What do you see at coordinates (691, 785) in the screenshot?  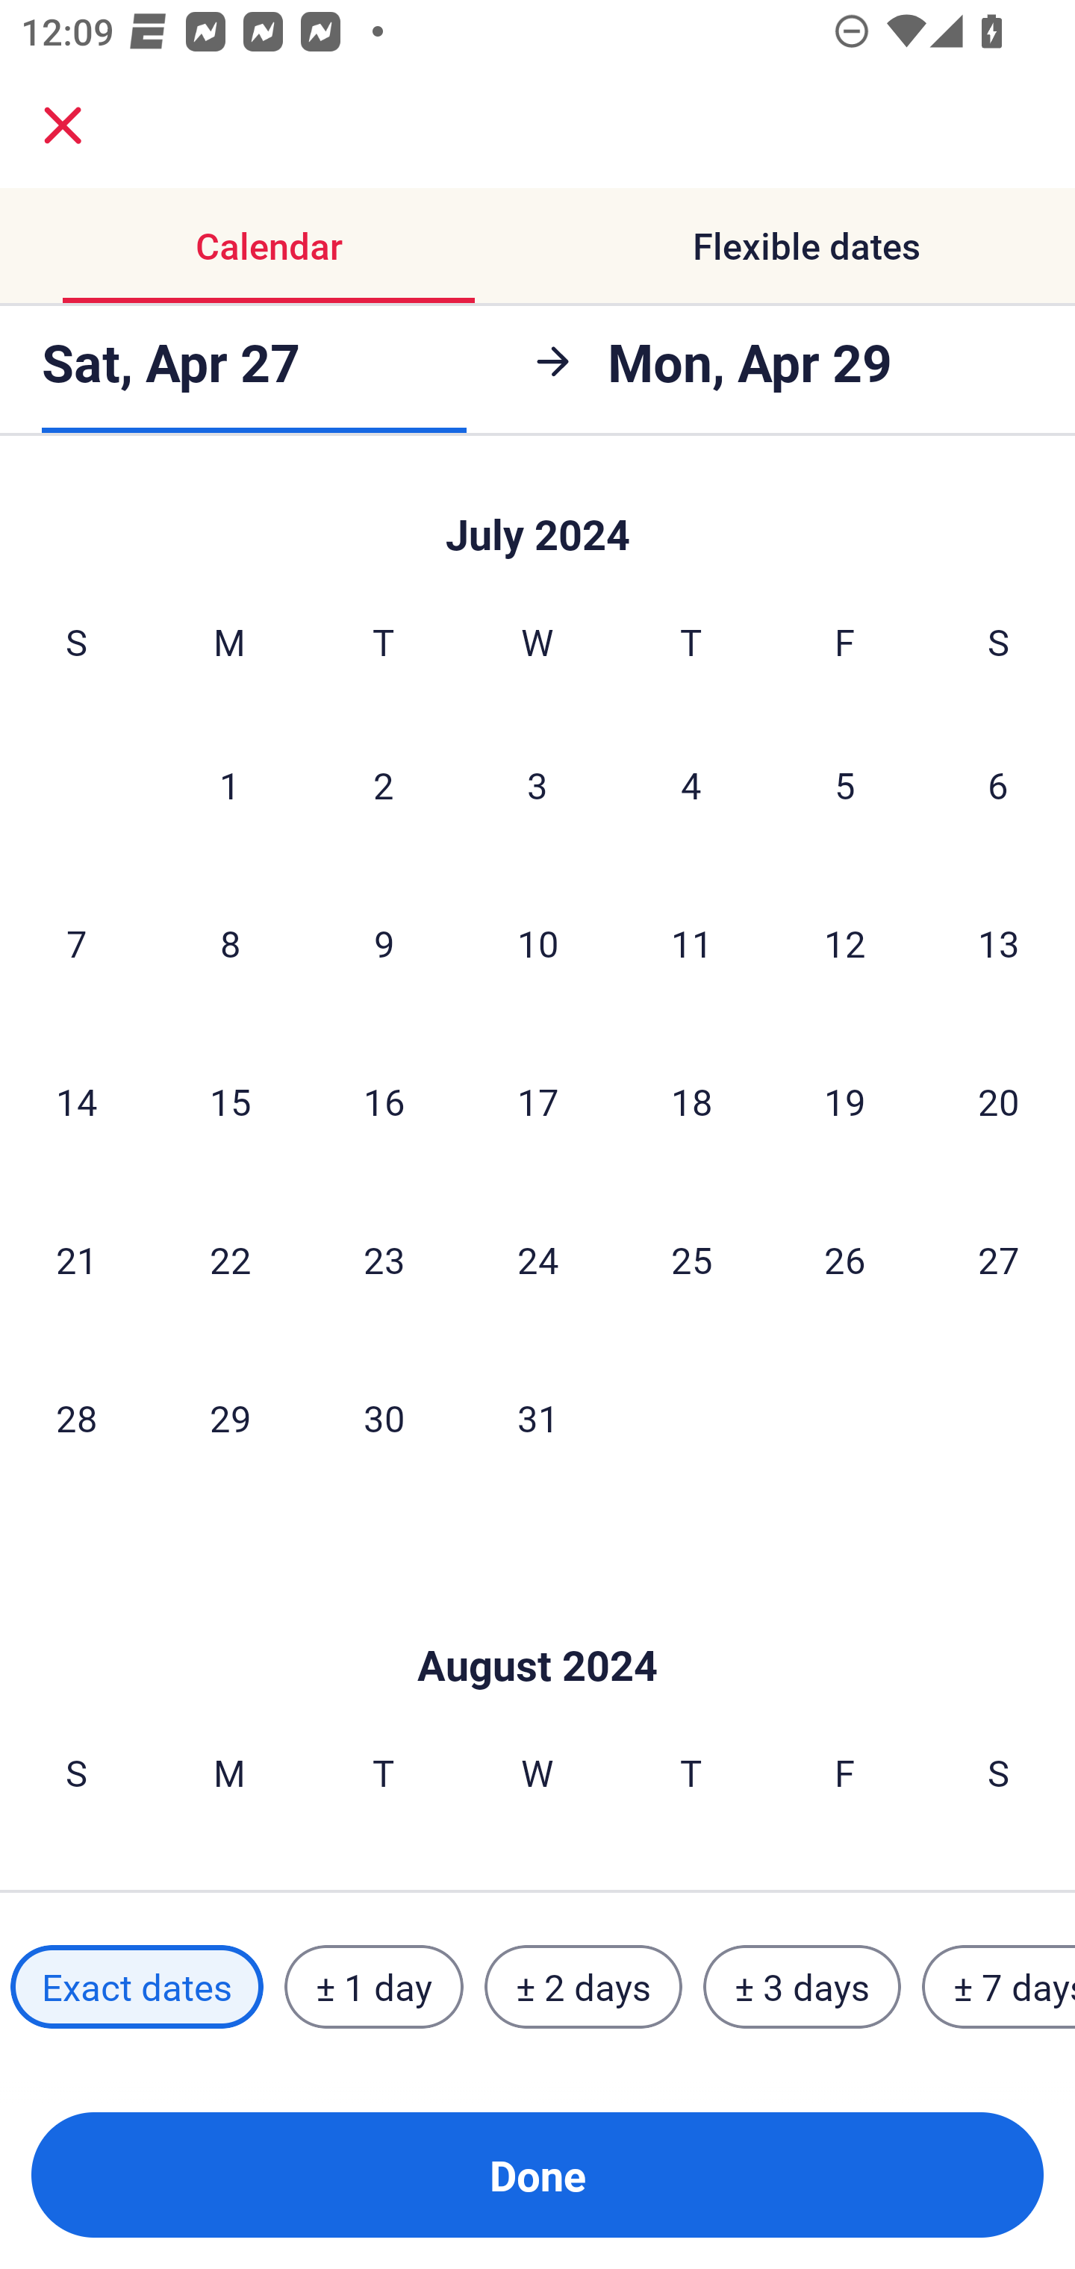 I see `4 Thursday, July 4, 2024` at bounding box center [691, 785].